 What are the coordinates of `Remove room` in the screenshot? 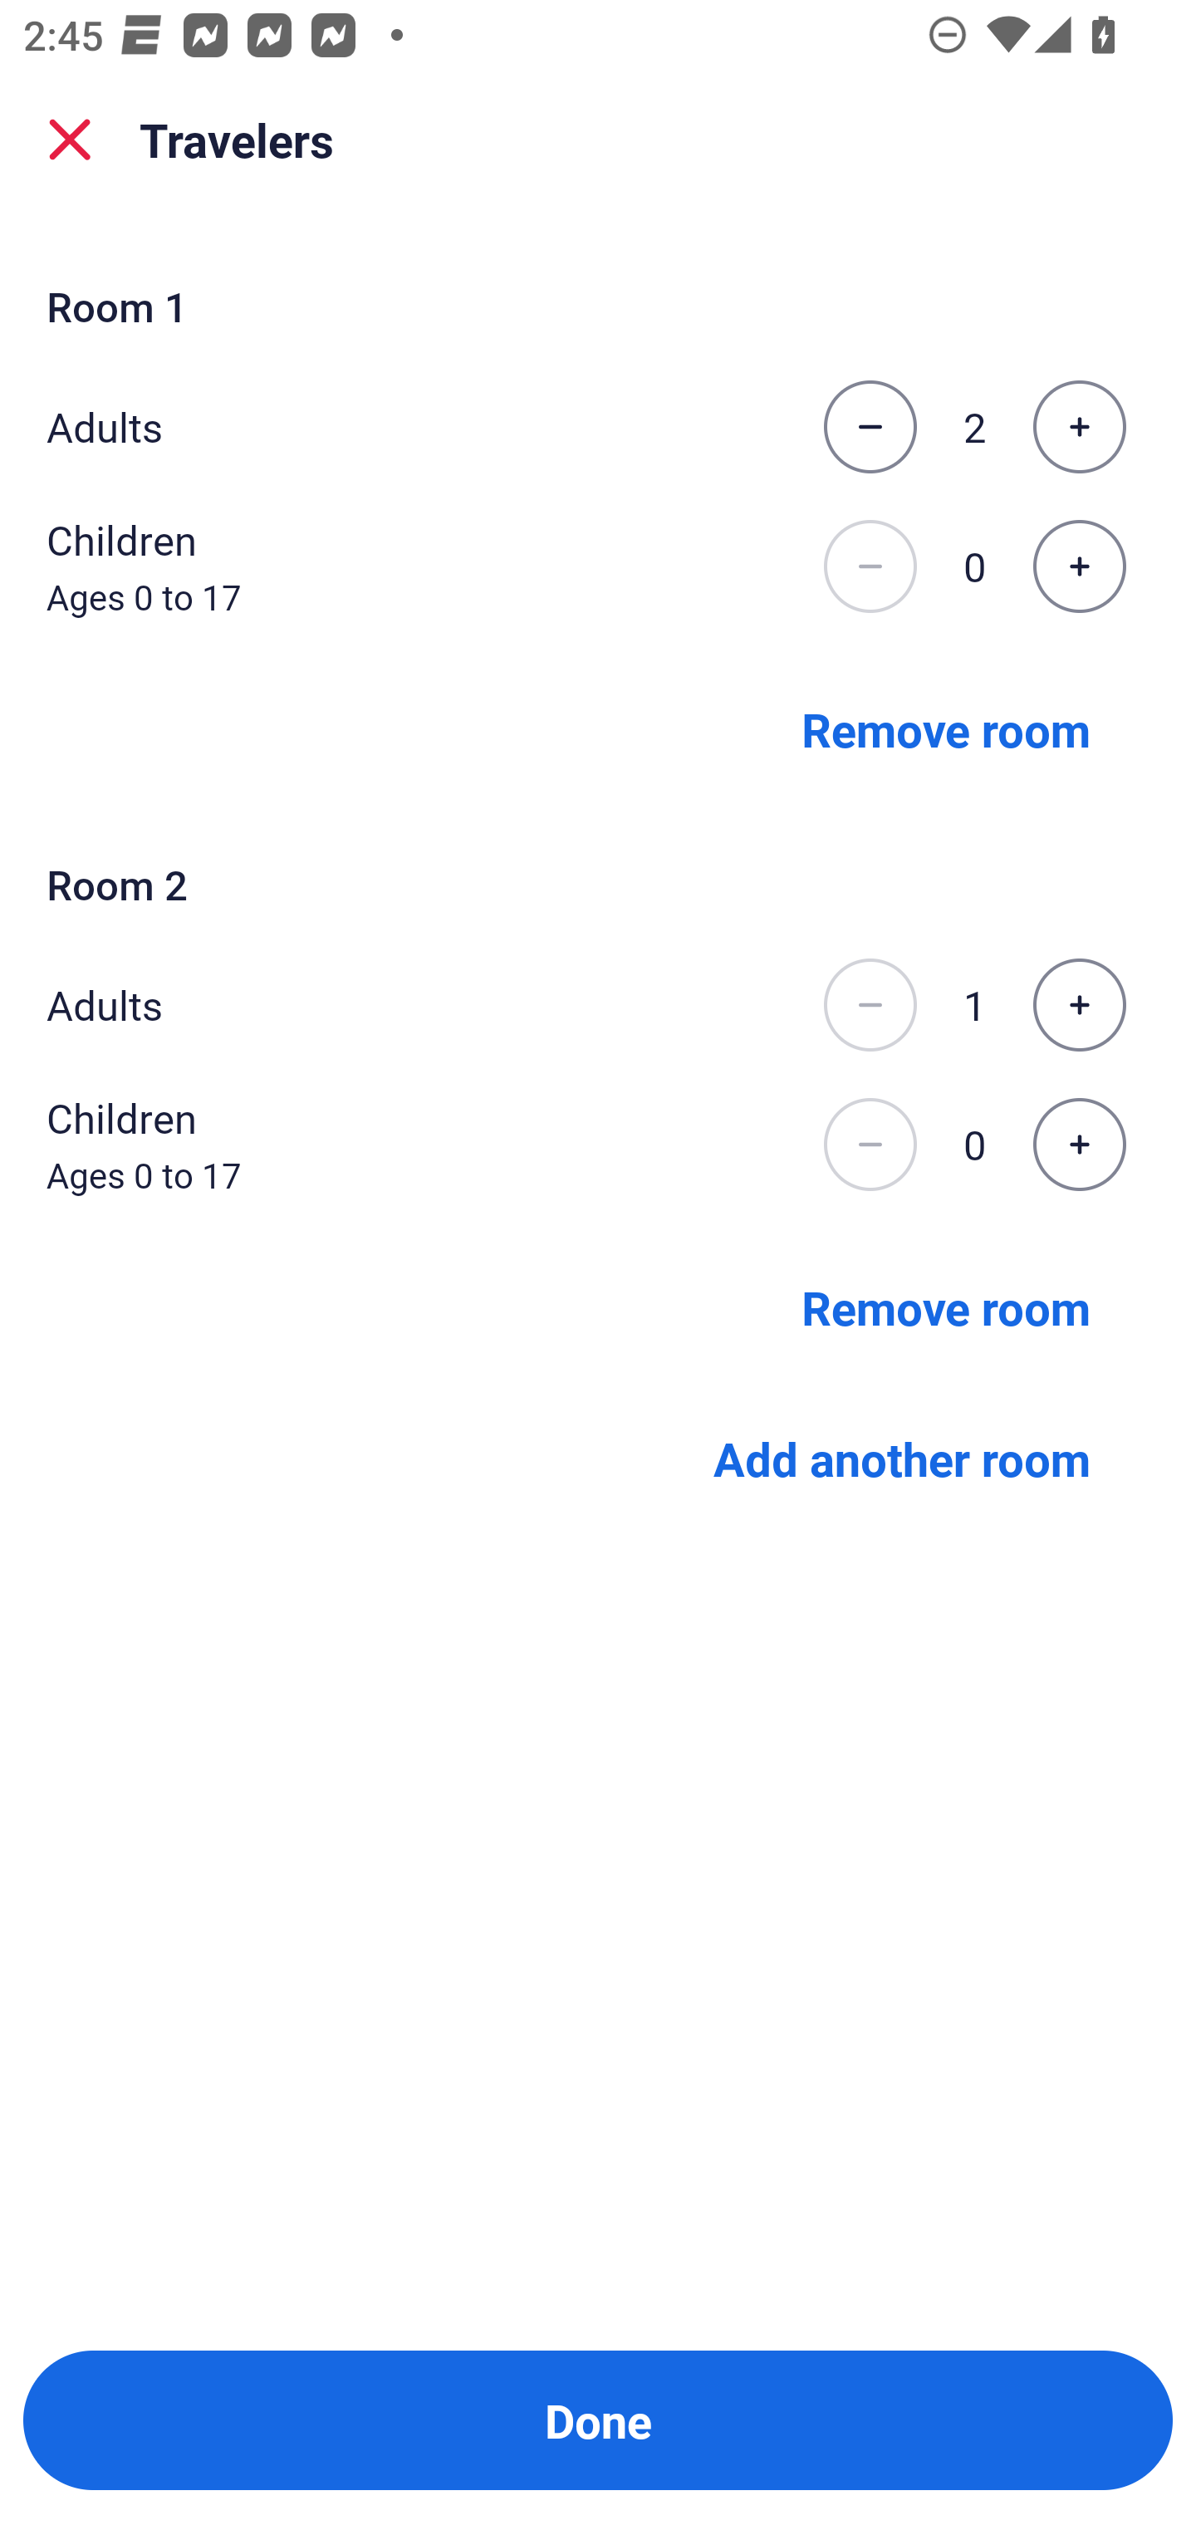 It's located at (946, 1306).